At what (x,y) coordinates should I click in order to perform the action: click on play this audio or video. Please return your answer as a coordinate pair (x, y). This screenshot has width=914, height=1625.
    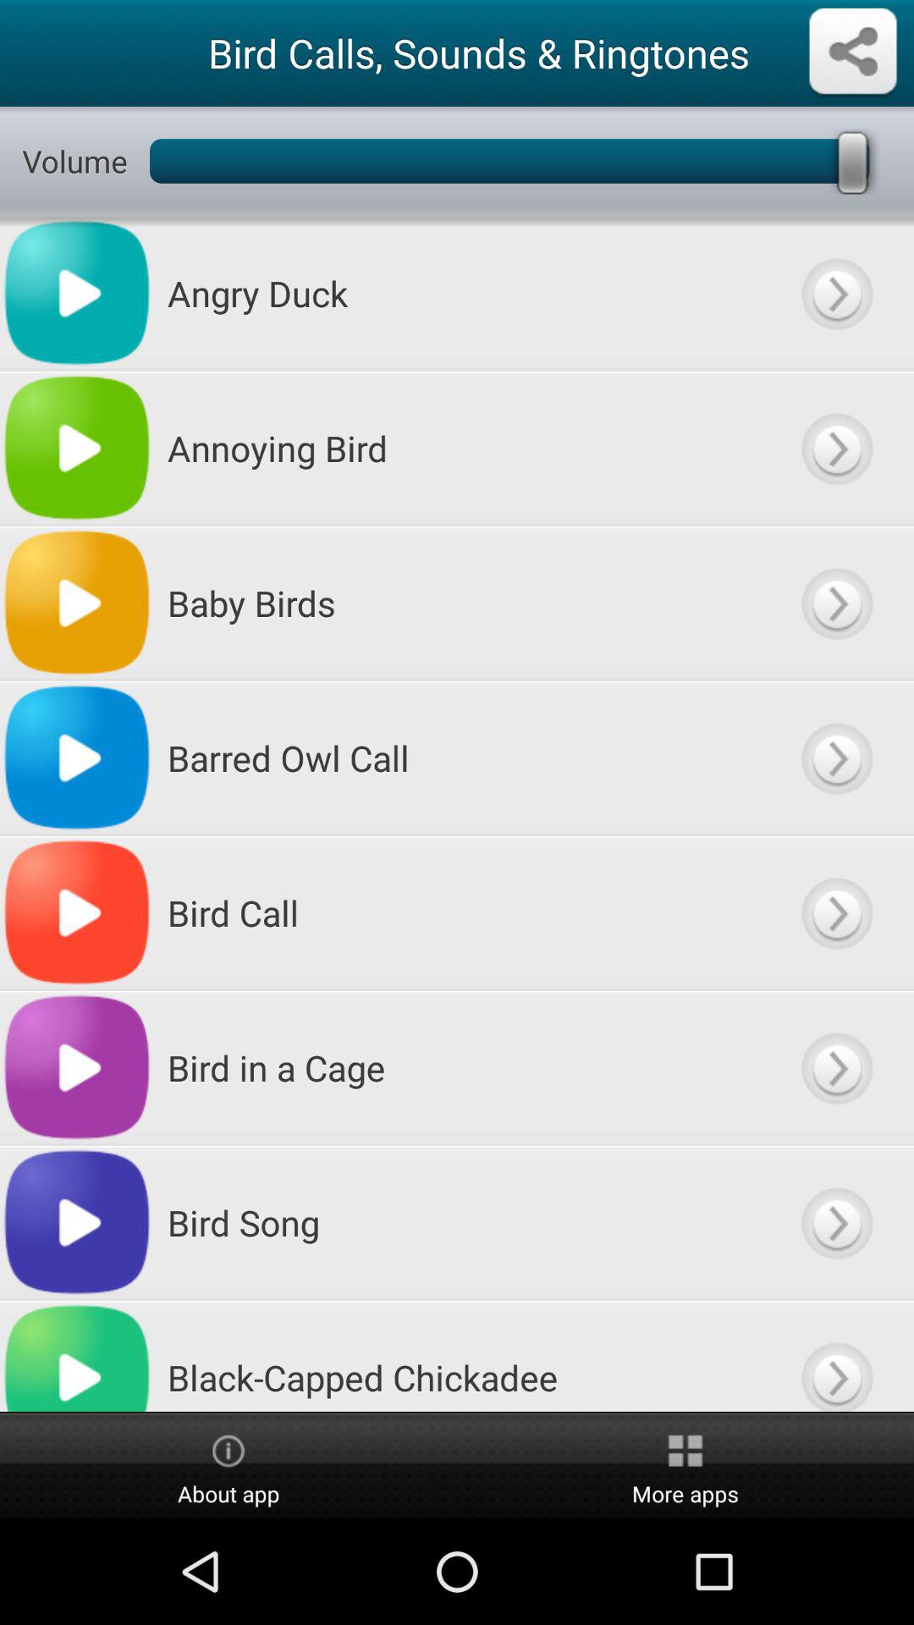
    Looking at the image, I should click on (836, 449).